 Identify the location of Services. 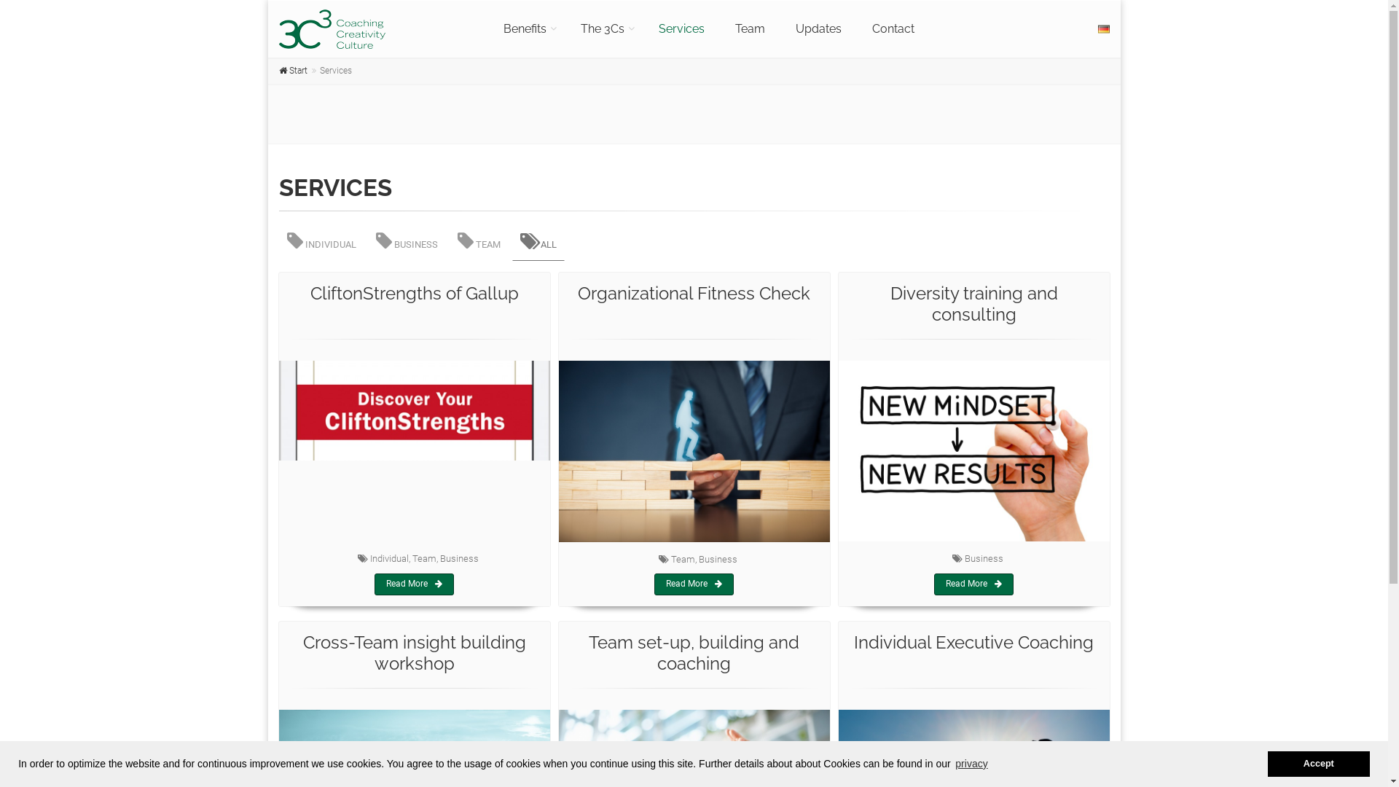
(682, 29).